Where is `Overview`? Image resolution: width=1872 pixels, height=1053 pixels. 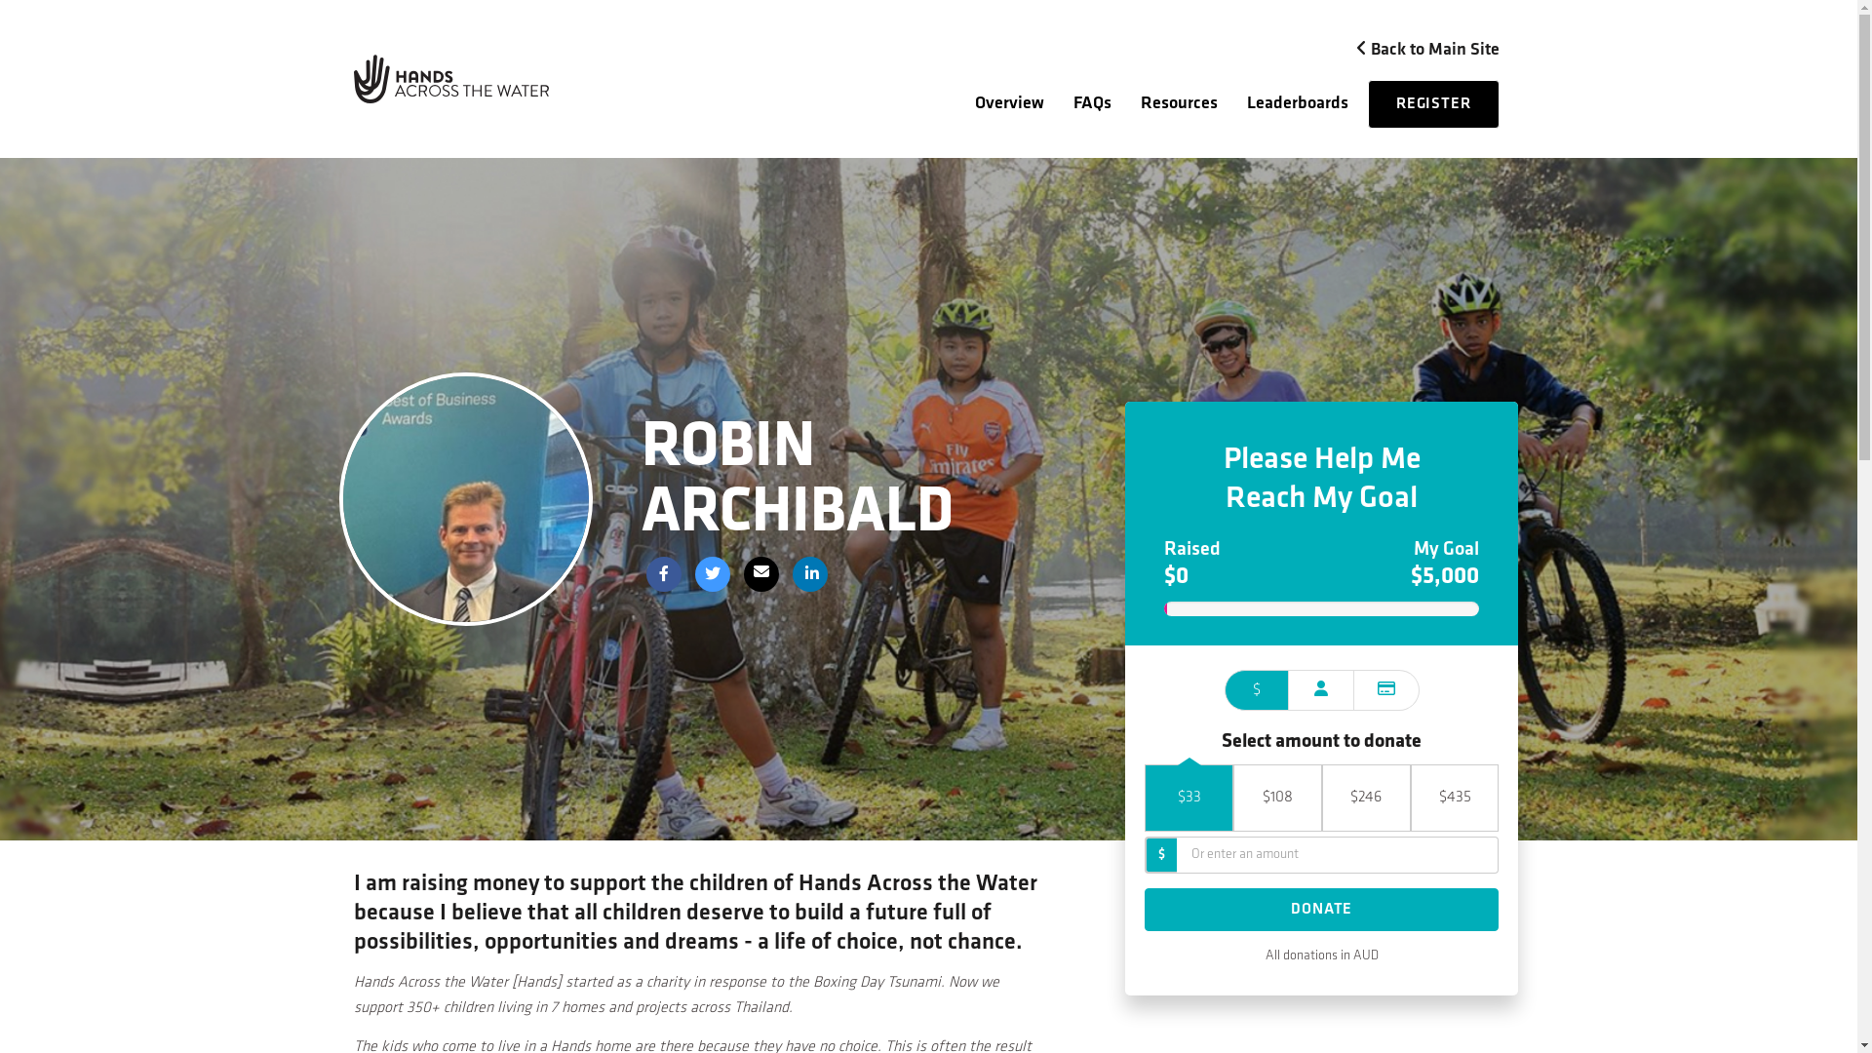
Overview is located at coordinates (1010, 104).